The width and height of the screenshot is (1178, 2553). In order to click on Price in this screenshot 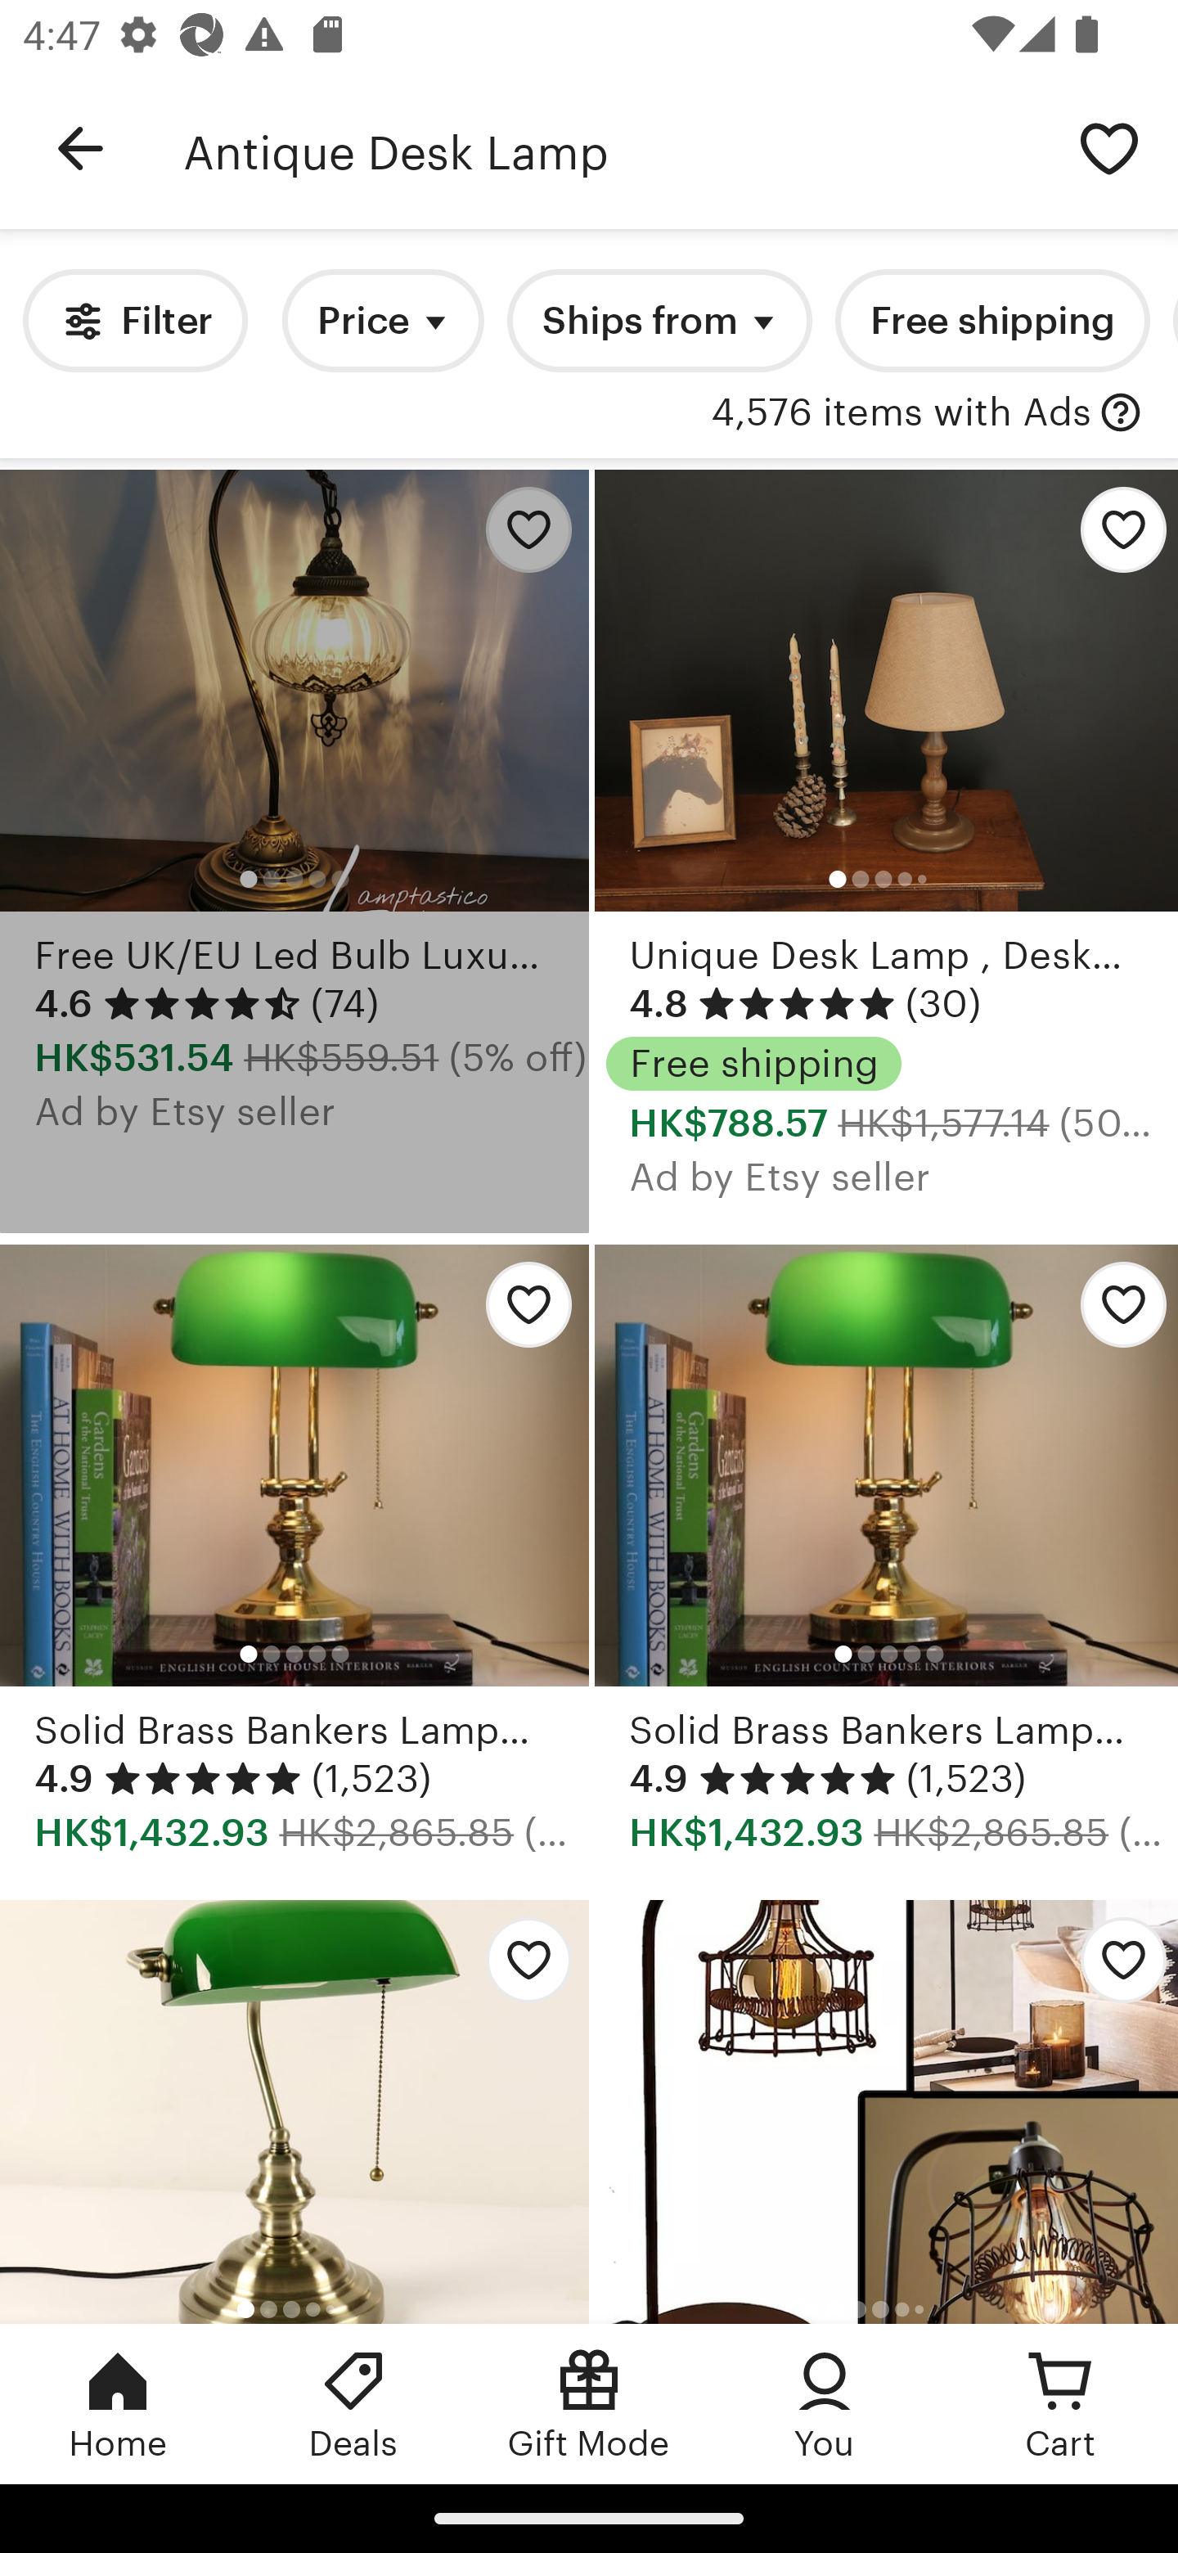, I will do `click(383, 321)`.